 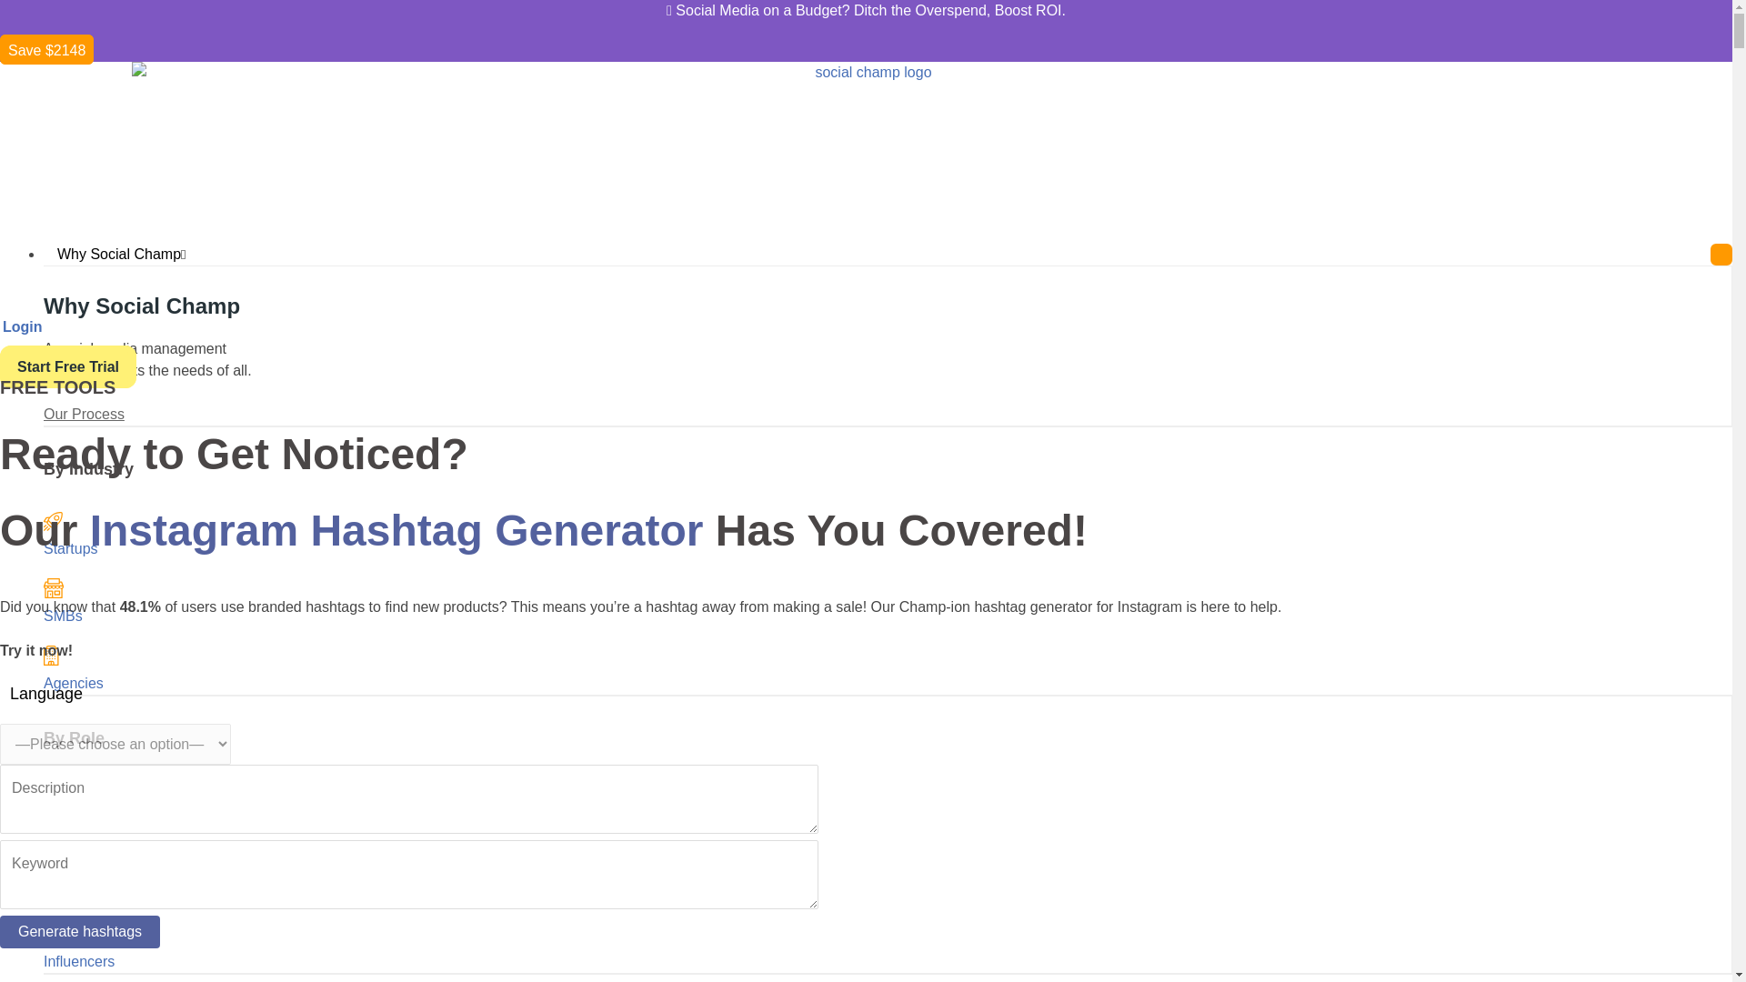 What do you see at coordinates (84, 415) in the screenshot?
I see `Our Process` at bounding box center [84, 415].